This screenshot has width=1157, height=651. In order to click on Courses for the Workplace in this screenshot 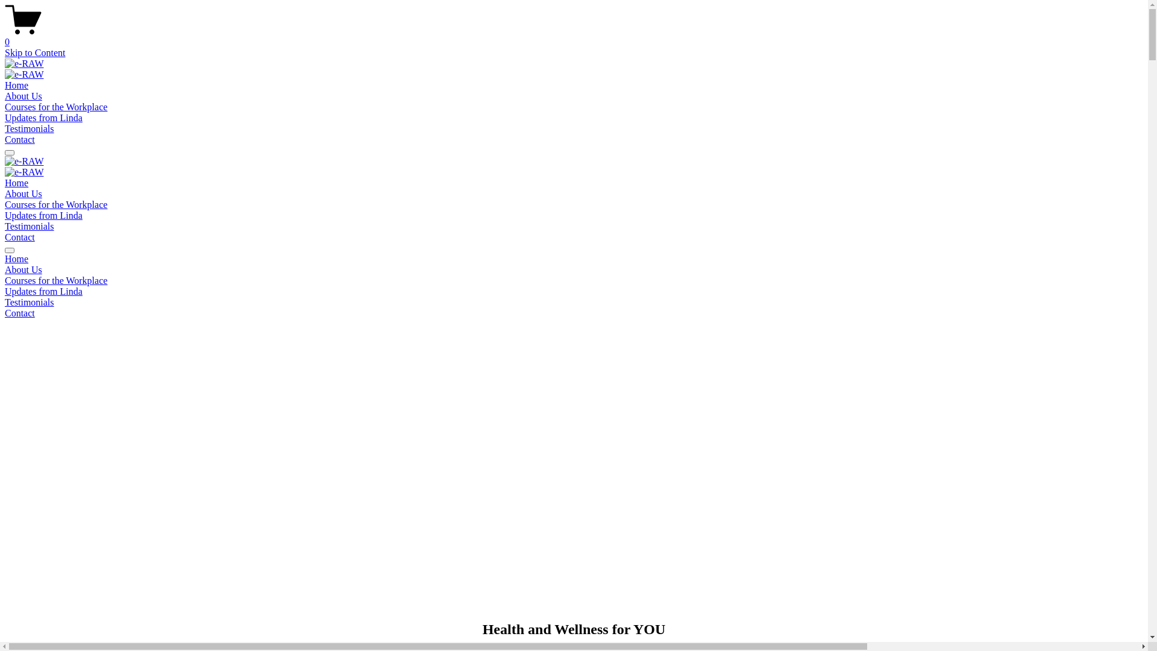, I will do `click(56, 205)`.